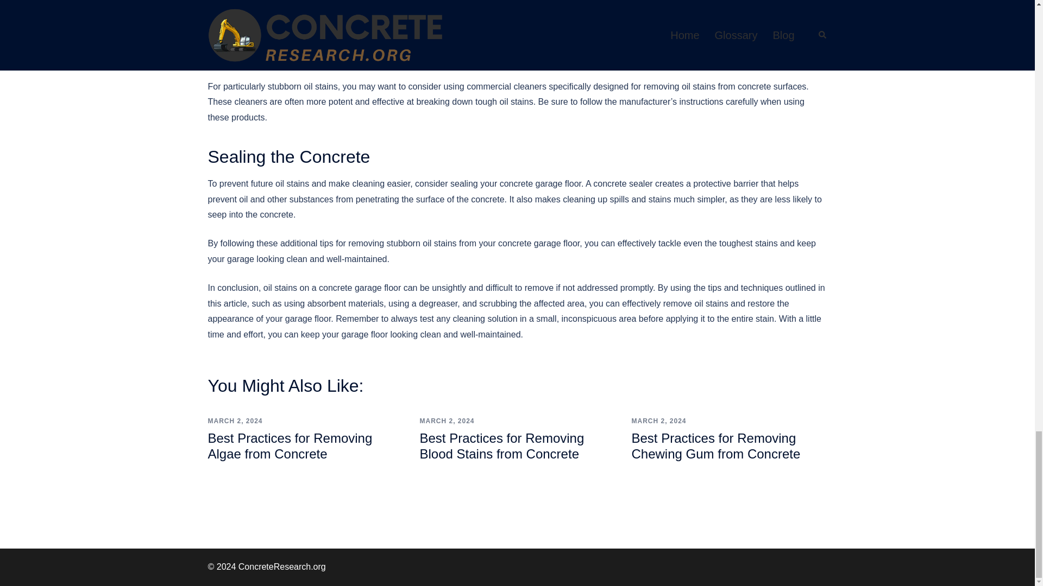 This screenshot has height=586, width=1043. What do you see at coordinates (235, 421) in the screenshot?
I see `MARCH 2, 2024` at bounding box center [235, 421].